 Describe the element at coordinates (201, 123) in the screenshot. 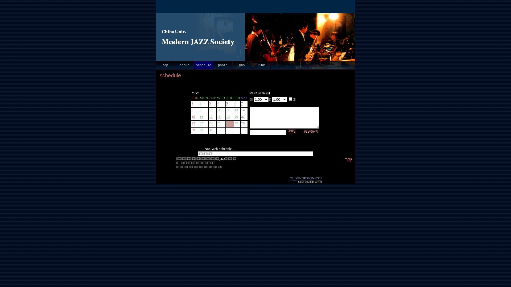

I see `23` at that location.